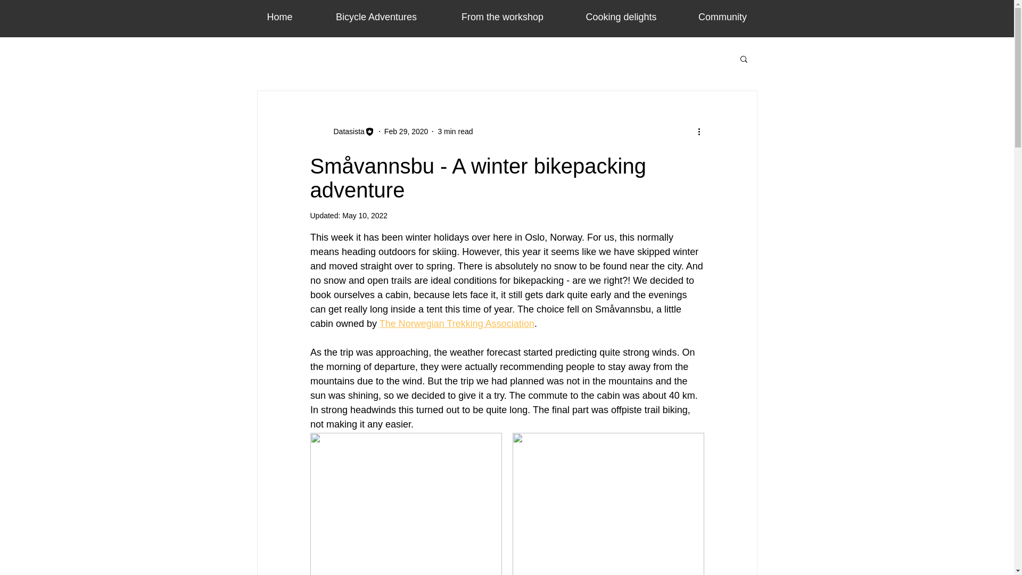 This screenshot has height=575, width=1022. I want to click on Datasista, so click(345, 131).